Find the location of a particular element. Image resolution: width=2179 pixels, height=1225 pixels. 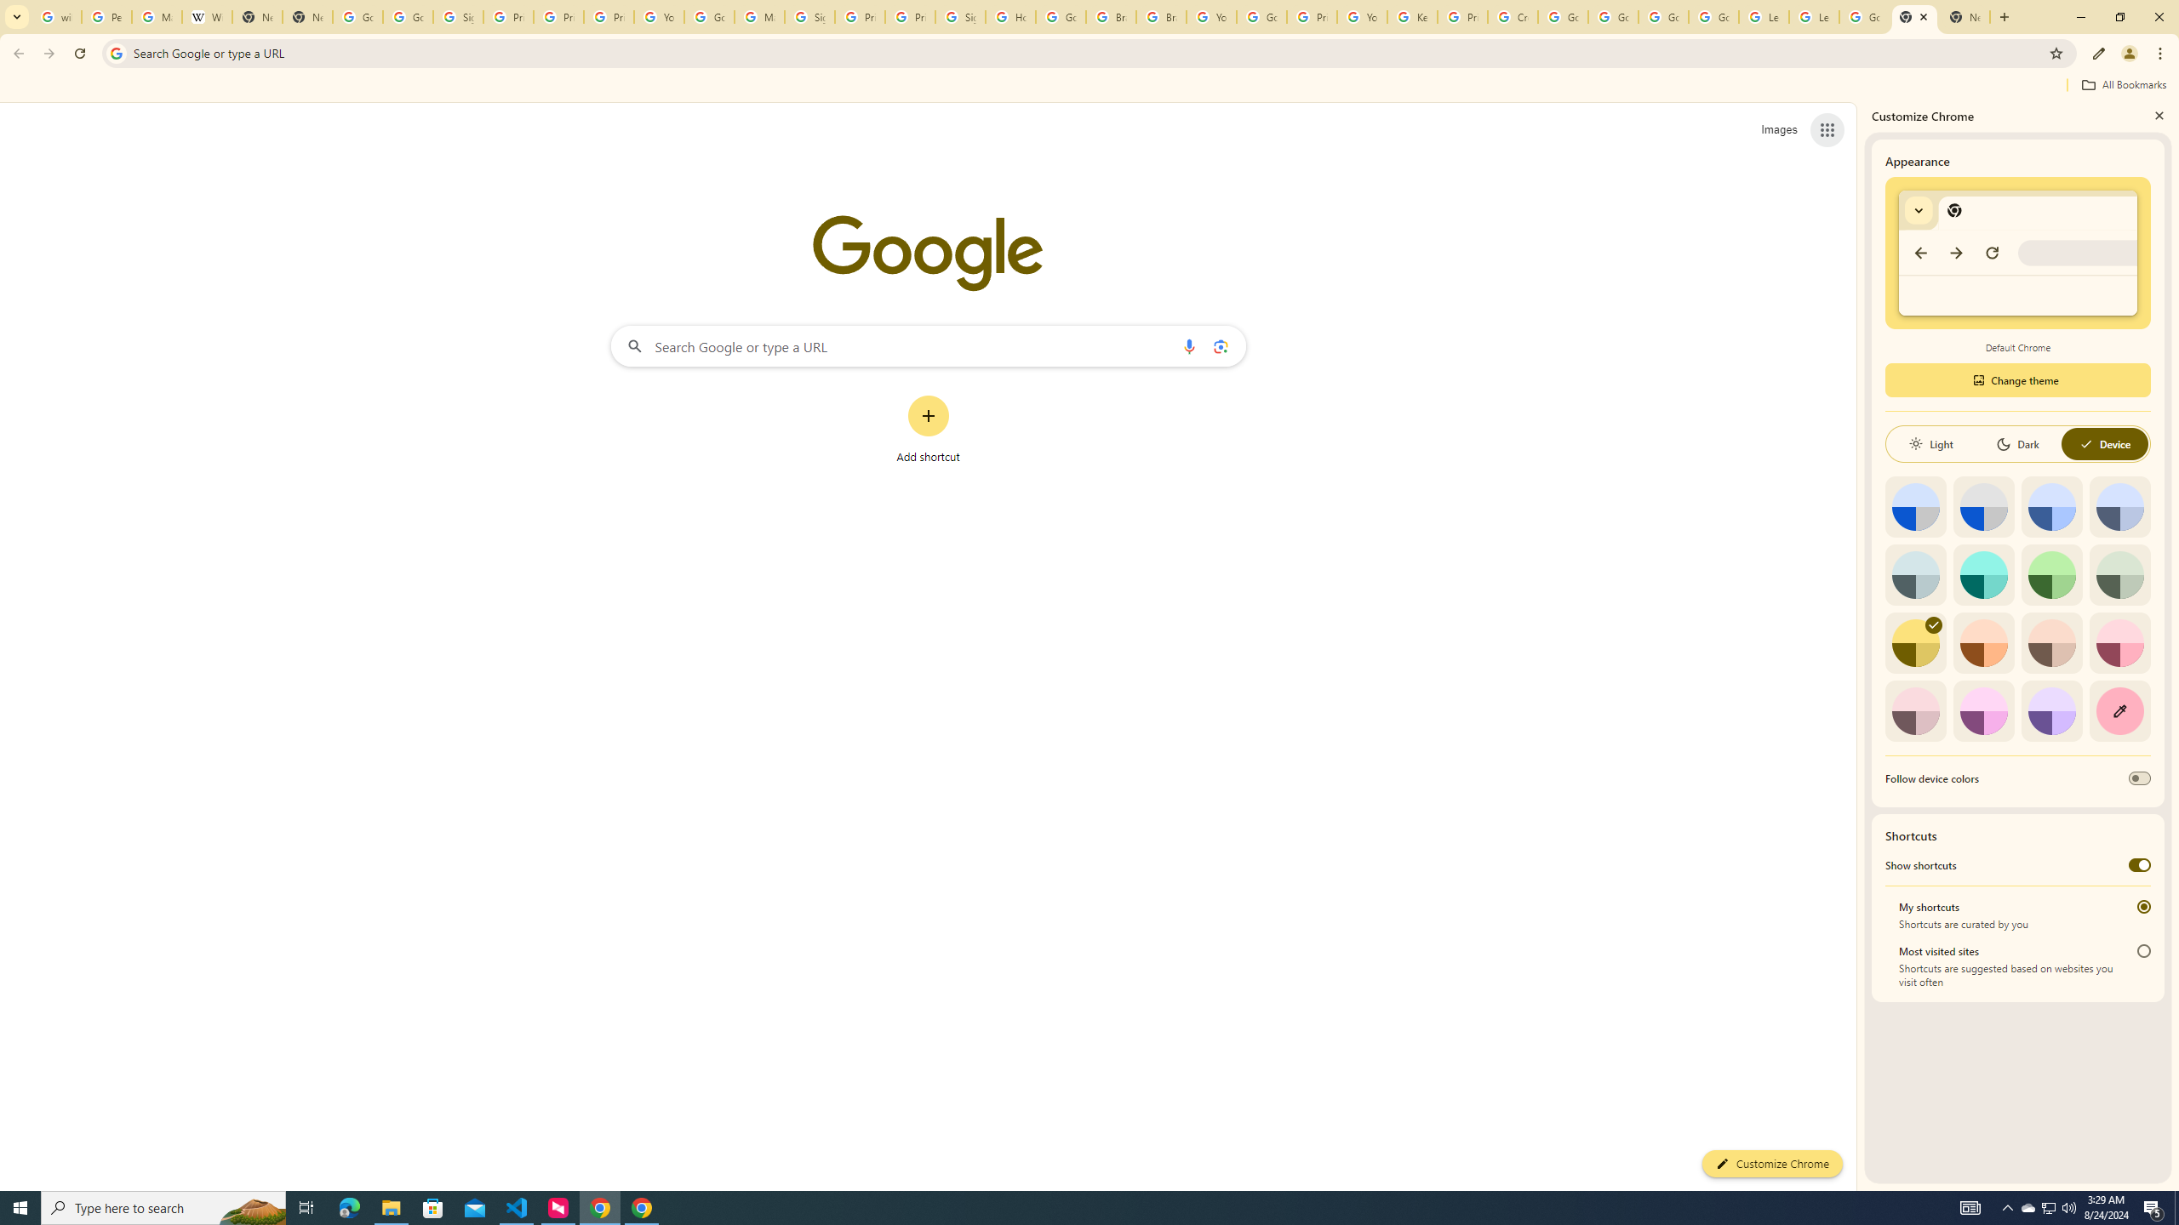

Default Chrome is located at coordinates (2017, 254).